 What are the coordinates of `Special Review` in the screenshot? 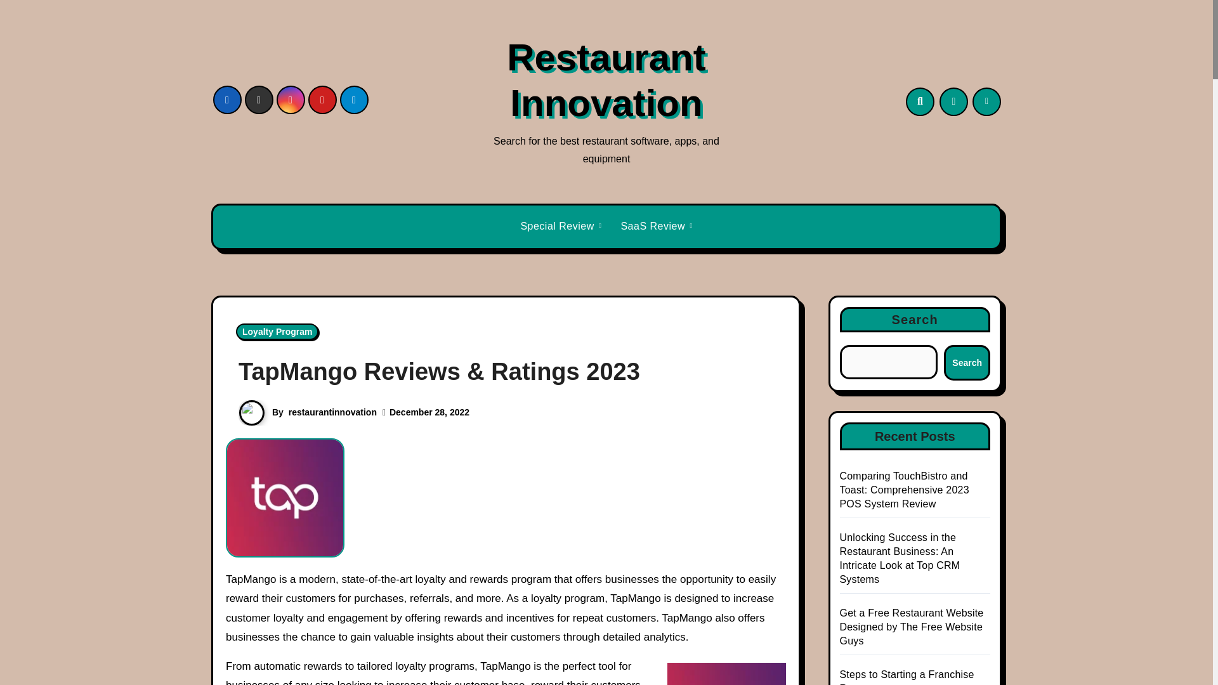 It's located at (561, 226).